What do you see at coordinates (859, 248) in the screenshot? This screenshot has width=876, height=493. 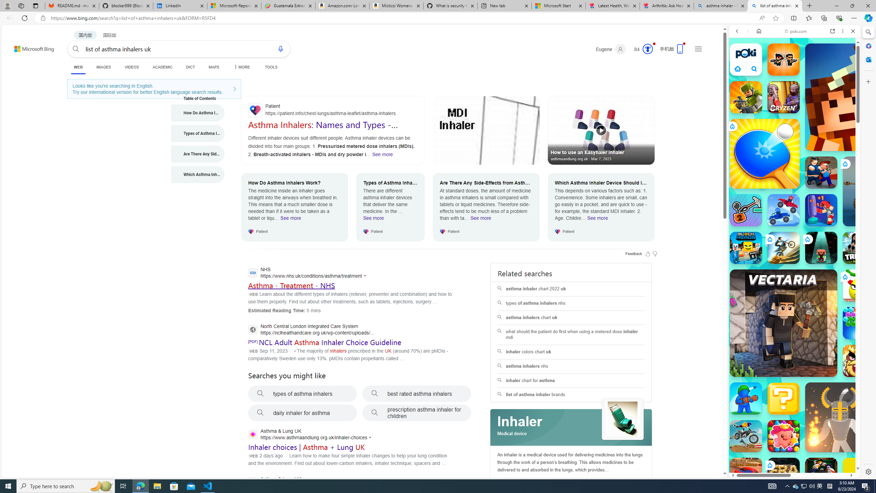 I see `Tribals.io` at bounding box center [859, 248].